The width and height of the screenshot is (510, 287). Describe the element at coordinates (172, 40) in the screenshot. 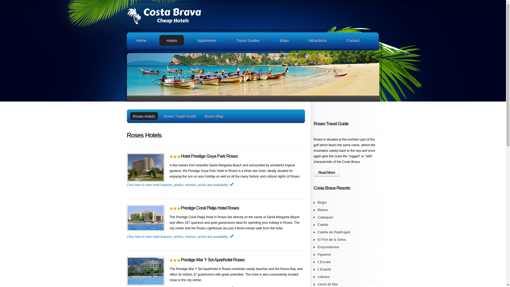

I see `Hotels` at that location.